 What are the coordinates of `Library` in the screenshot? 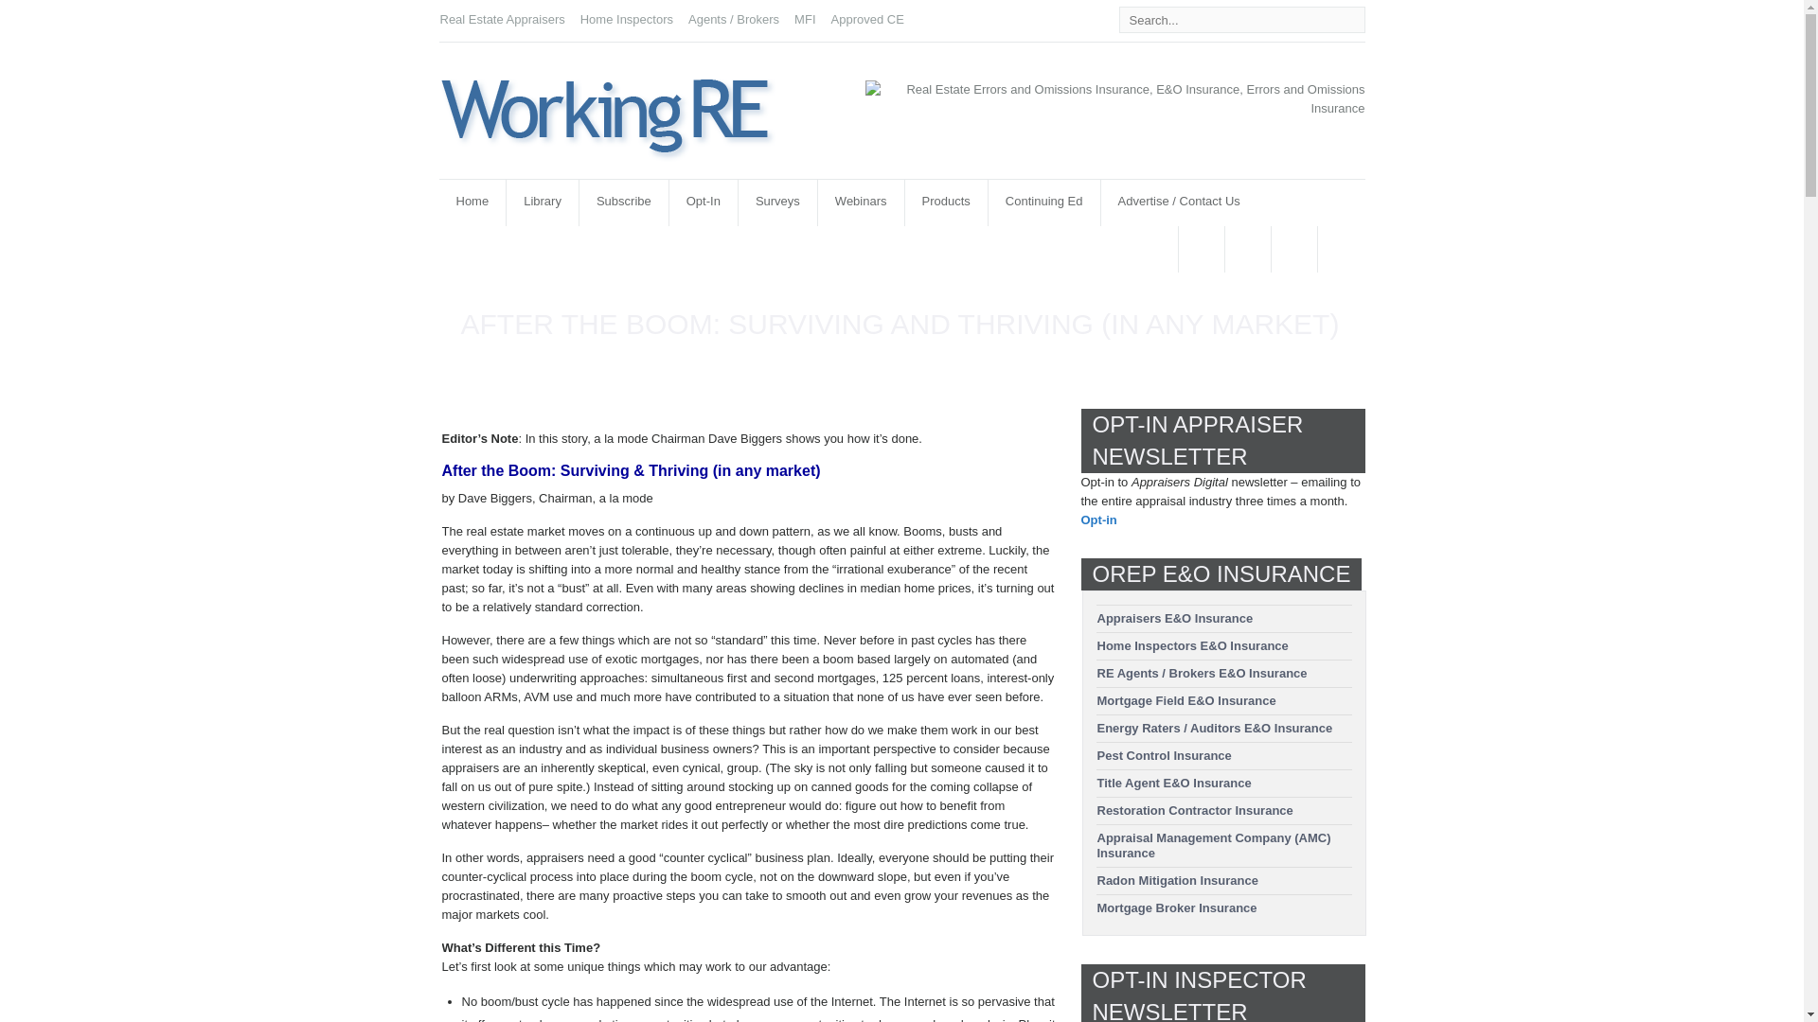 It's located at (542, 203).